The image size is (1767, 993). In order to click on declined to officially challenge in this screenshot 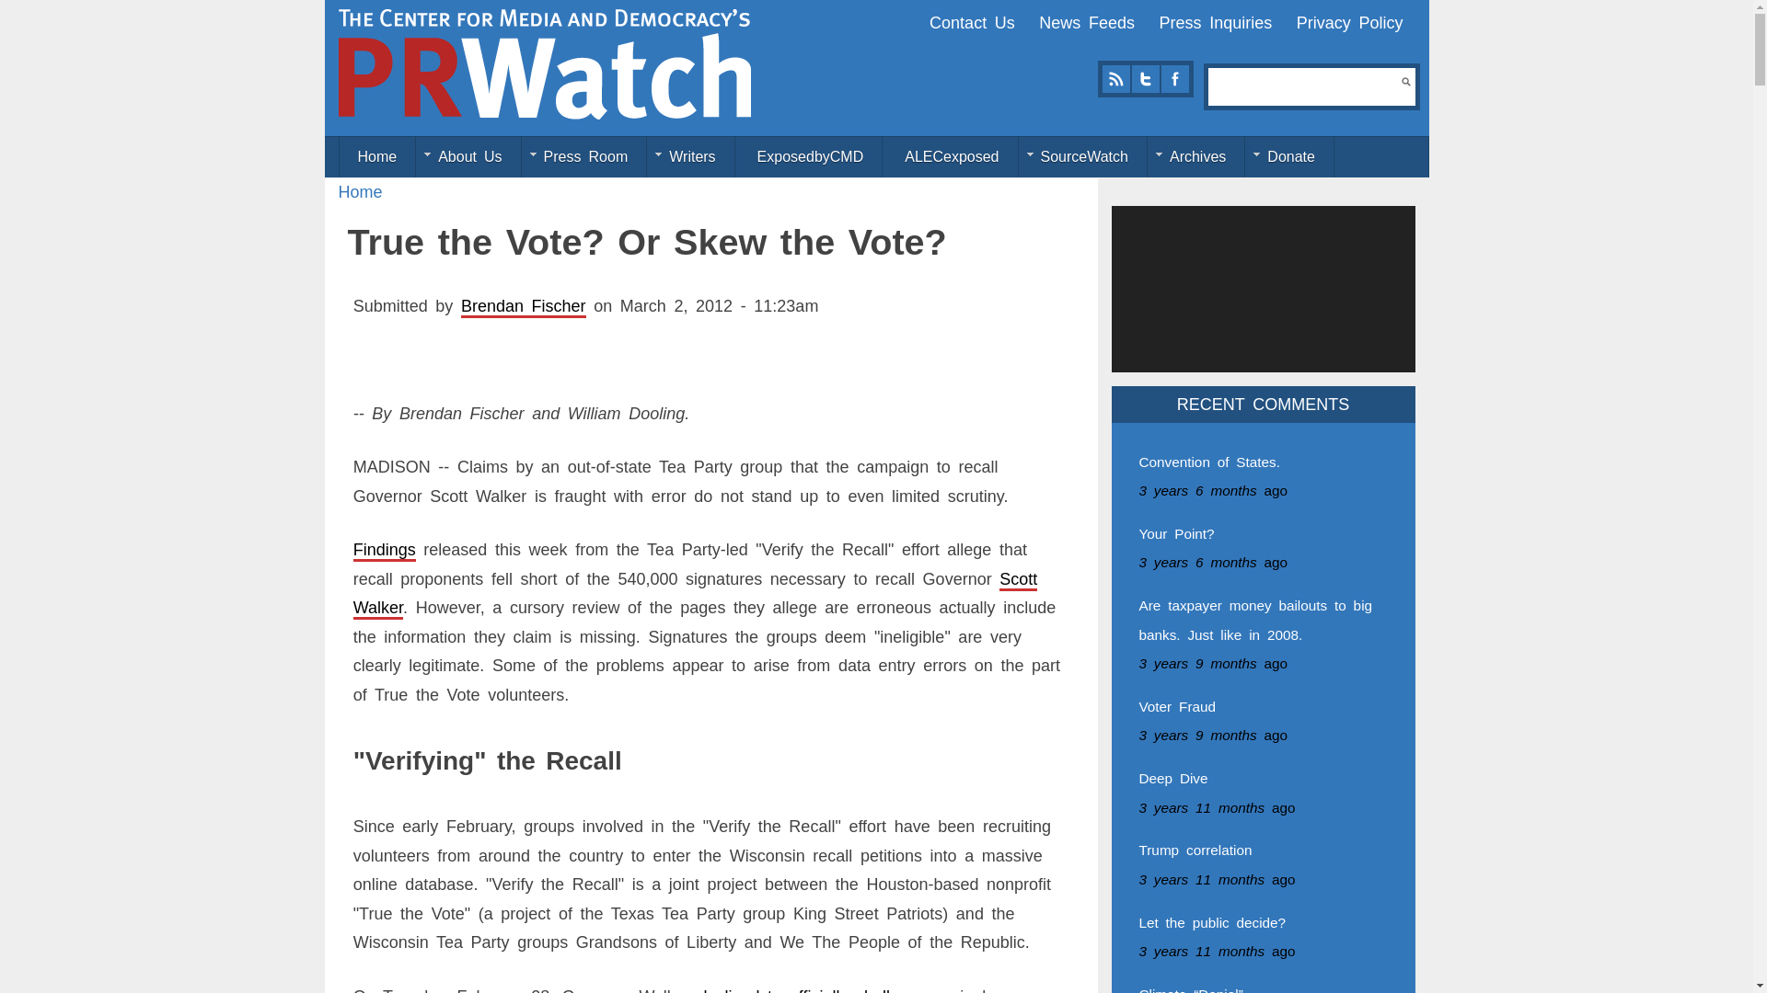, I will do `click(812, 989)`.